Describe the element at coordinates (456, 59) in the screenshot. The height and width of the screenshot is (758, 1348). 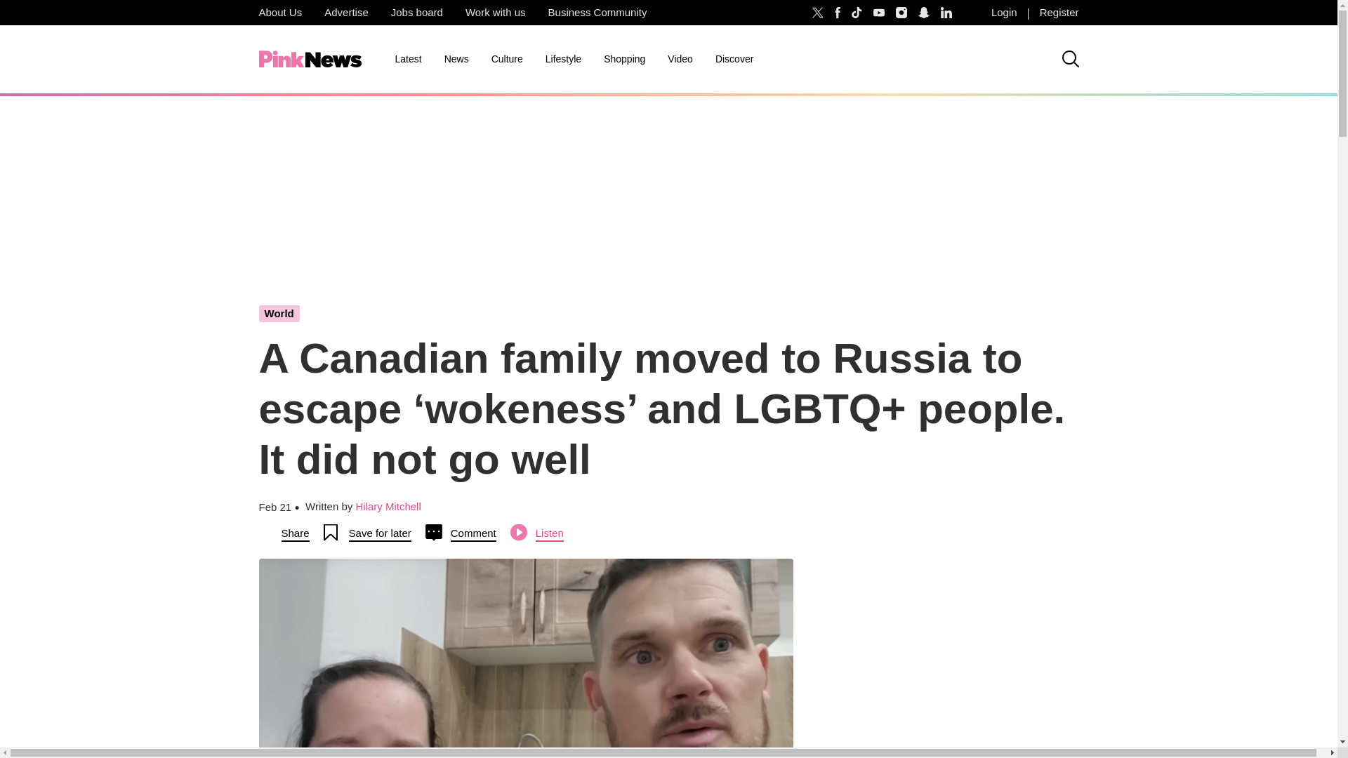
I see `News` at that location.